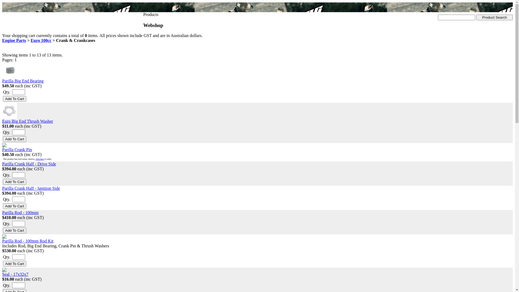 This screenshot has height=292, width=519. Describe the element at coordinates (17, 150) in the screenshot. I see `Parilla Crank Pin` at that location.